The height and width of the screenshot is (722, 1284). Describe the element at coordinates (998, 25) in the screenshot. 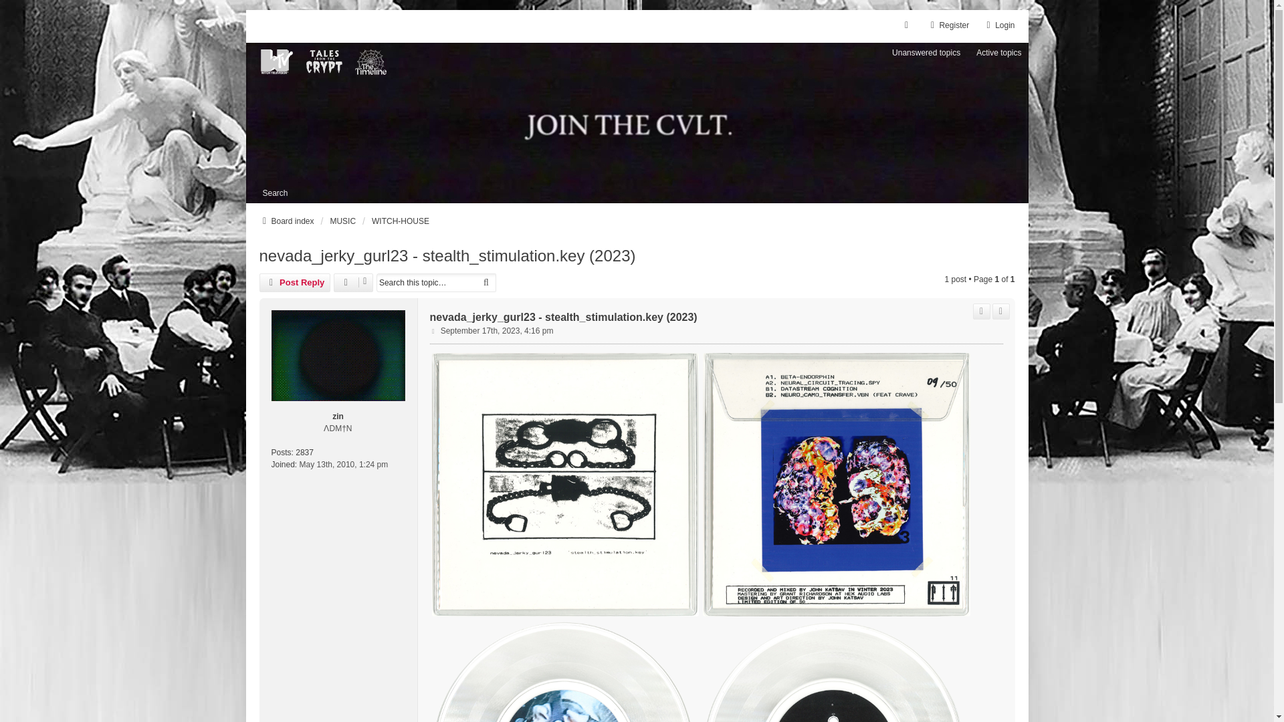

I see `Login` at that location.